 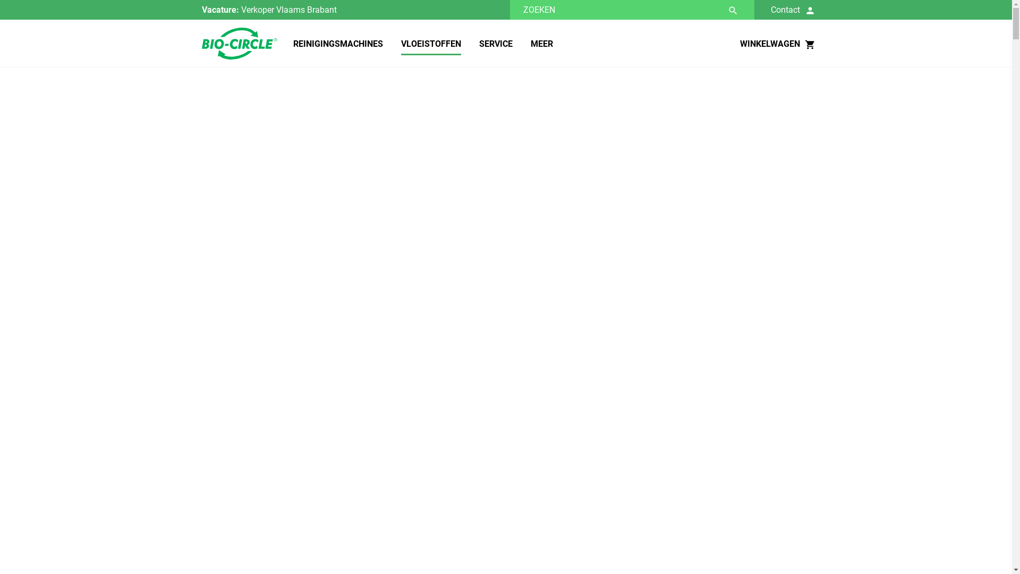 What do you see at coordinates (254, 87) in the screenshot?
I see `Vloeistoffen` at bounding box center [254, 87].